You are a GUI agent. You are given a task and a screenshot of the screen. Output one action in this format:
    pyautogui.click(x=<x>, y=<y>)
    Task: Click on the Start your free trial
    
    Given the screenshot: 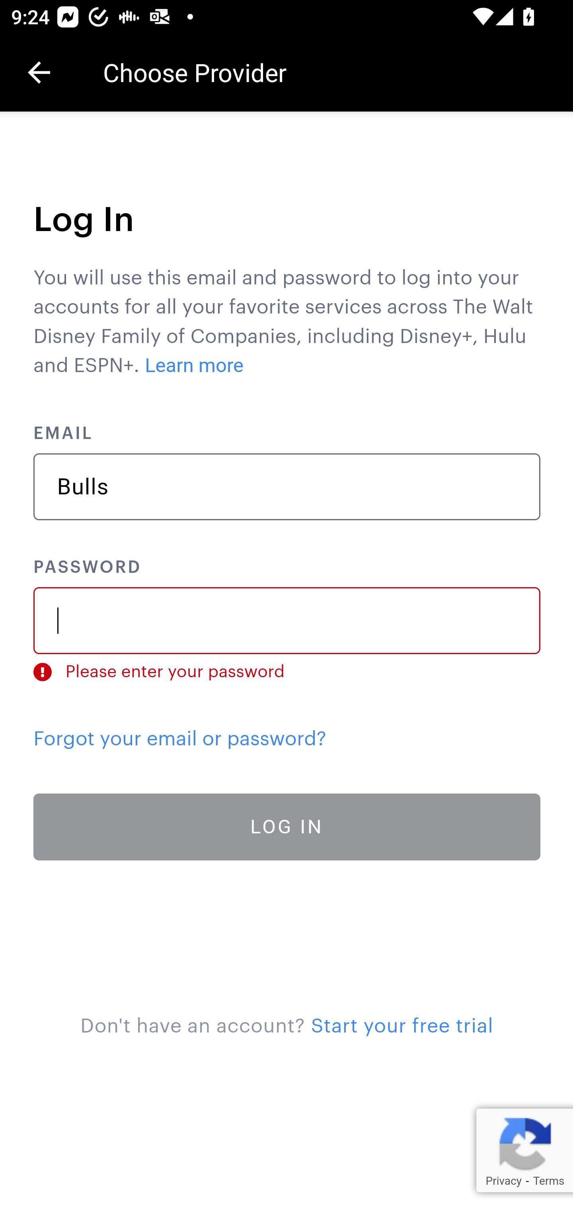 What is the action you would take?
    pyautogui.click(x=402, y=1026)
    